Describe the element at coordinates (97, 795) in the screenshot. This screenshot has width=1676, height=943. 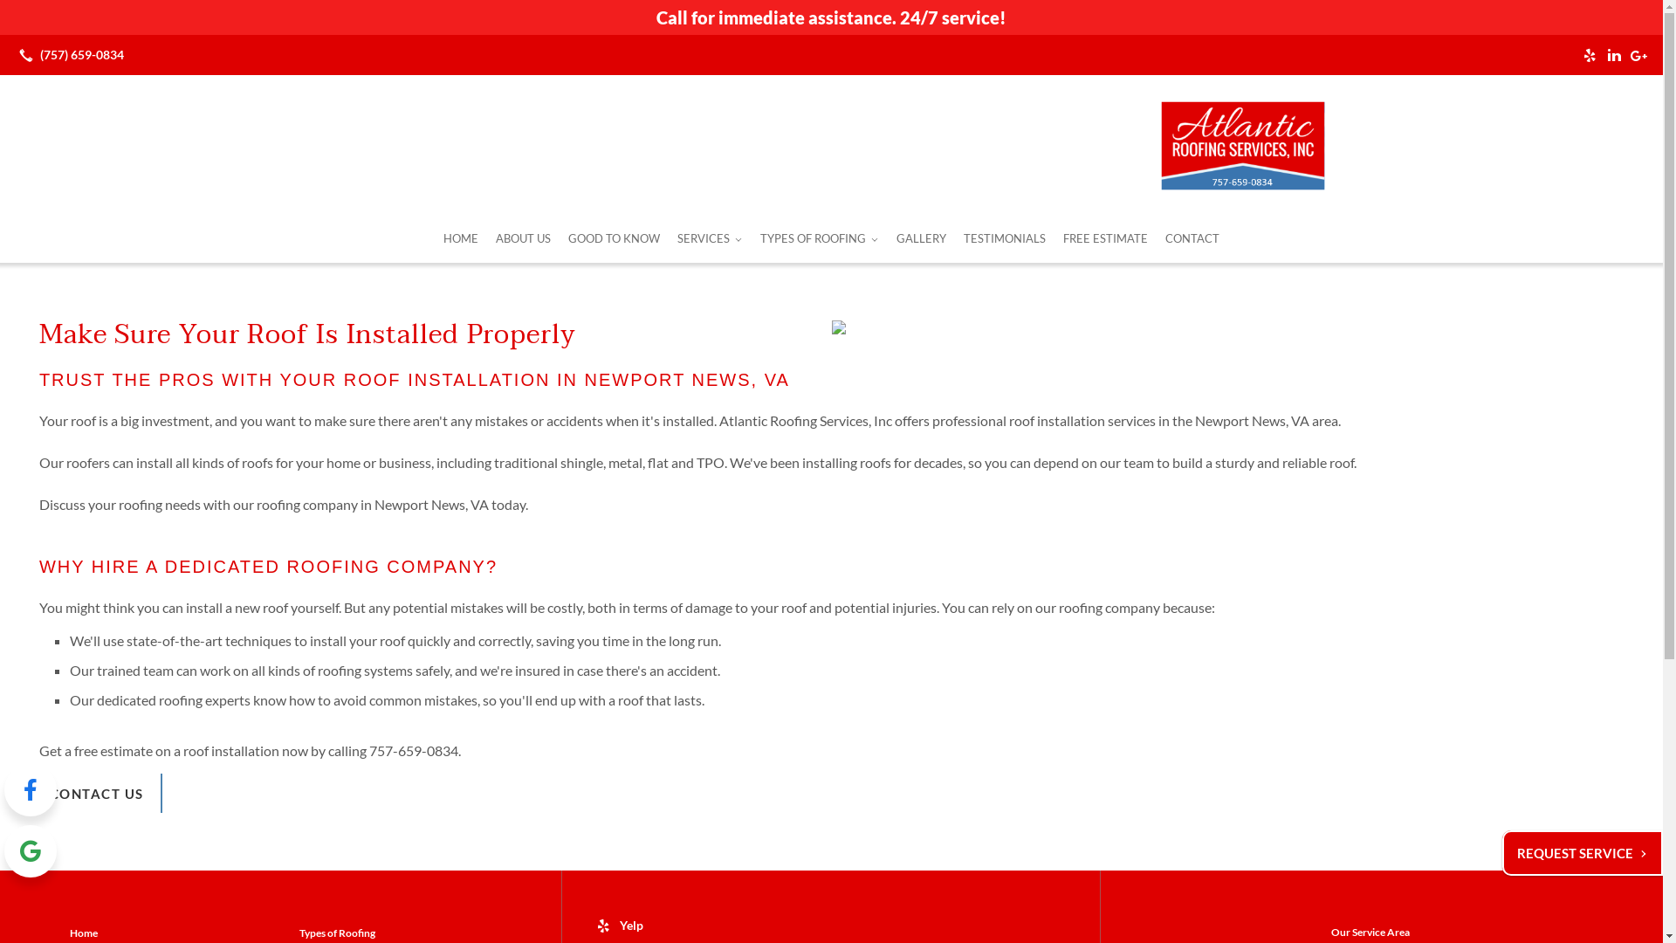
I see `CONTACT US` at that location.